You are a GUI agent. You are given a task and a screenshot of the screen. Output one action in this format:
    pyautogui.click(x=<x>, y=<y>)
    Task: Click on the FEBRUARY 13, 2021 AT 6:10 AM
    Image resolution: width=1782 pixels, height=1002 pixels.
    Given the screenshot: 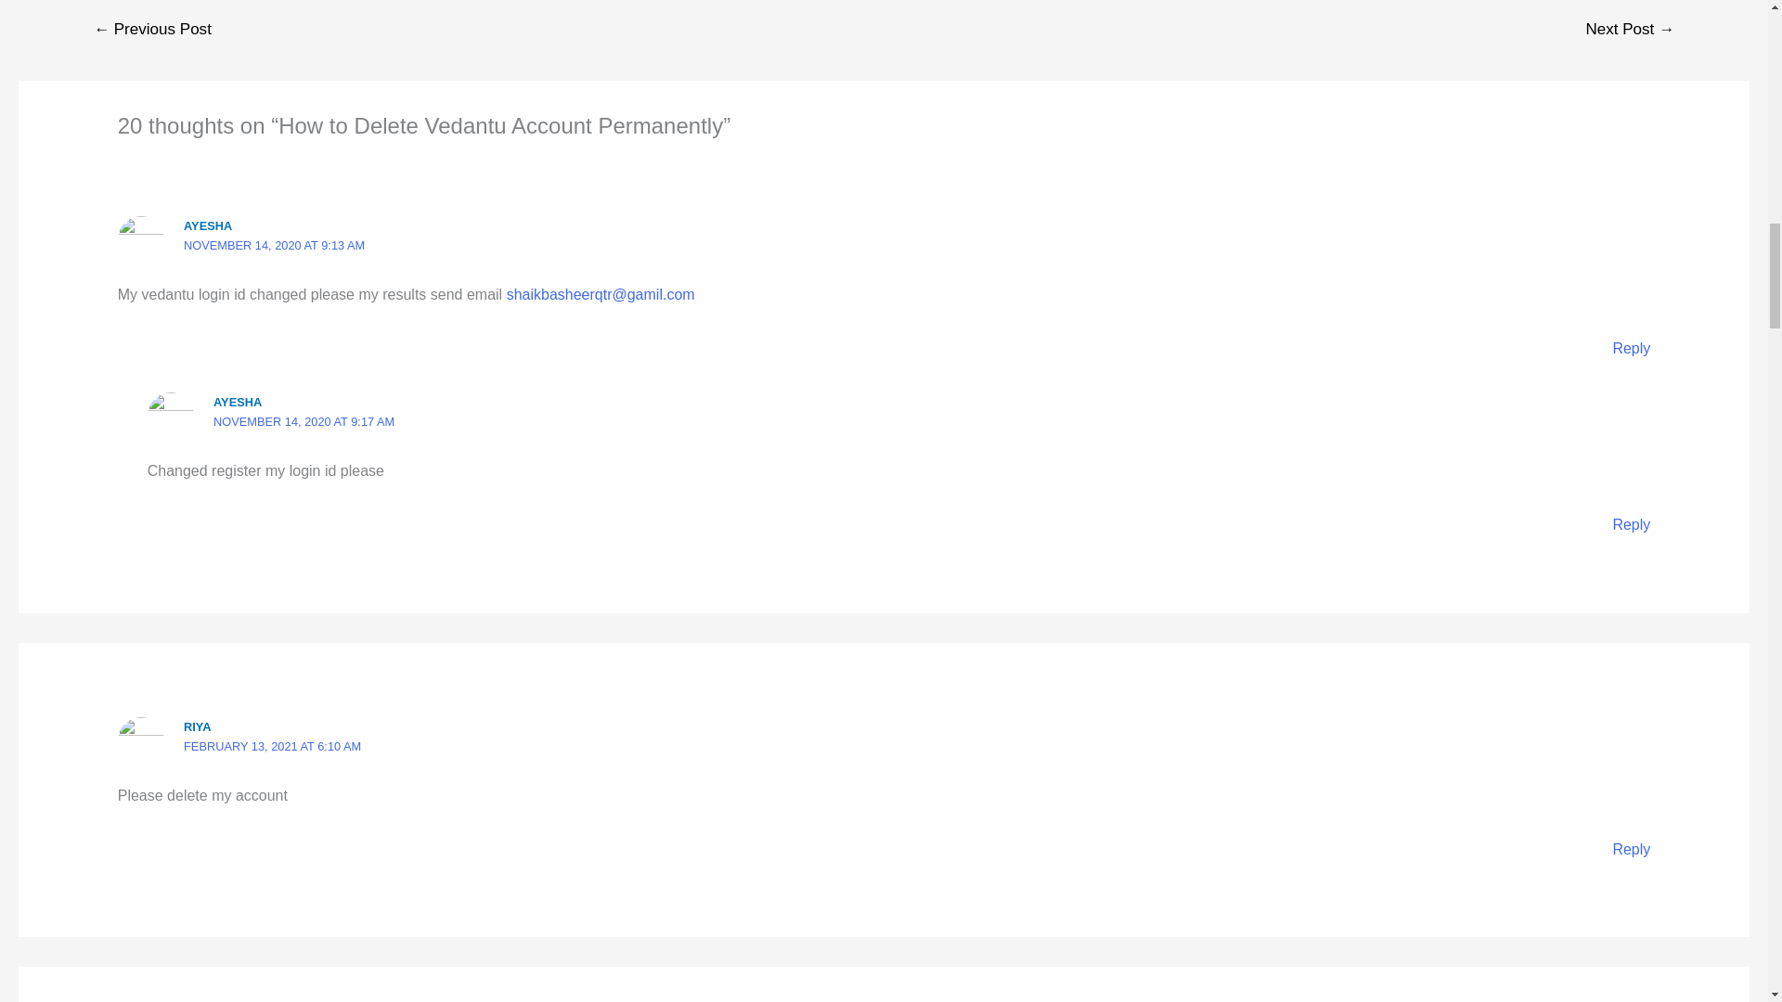 What is the action you would take?
    pyautogui.click(x=272, y=746)
    